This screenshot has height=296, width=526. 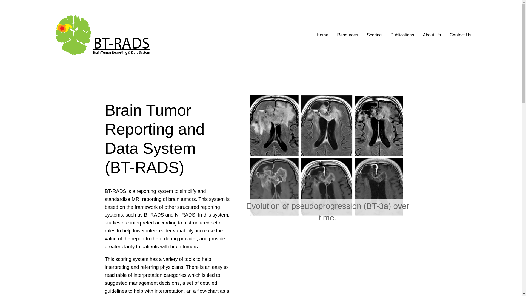 What do you see at coordinates (460, 35) in the screenshot?
I see `Contact Us` at bounding box center [460, 35].